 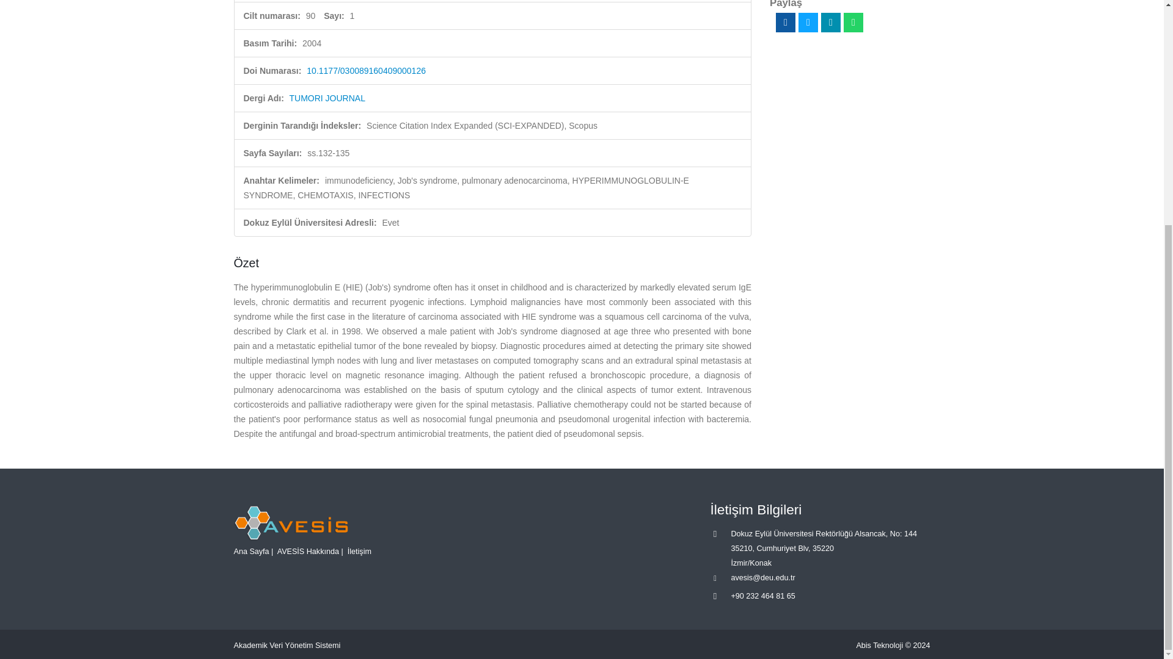 I want to click on Abis Teknoloji, so click(x=880, y=645).